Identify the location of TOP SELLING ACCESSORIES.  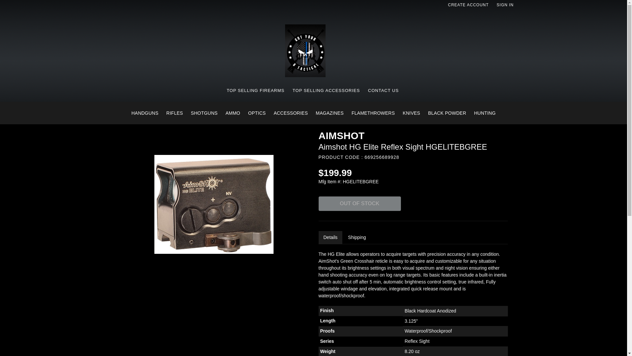
(326, 90).